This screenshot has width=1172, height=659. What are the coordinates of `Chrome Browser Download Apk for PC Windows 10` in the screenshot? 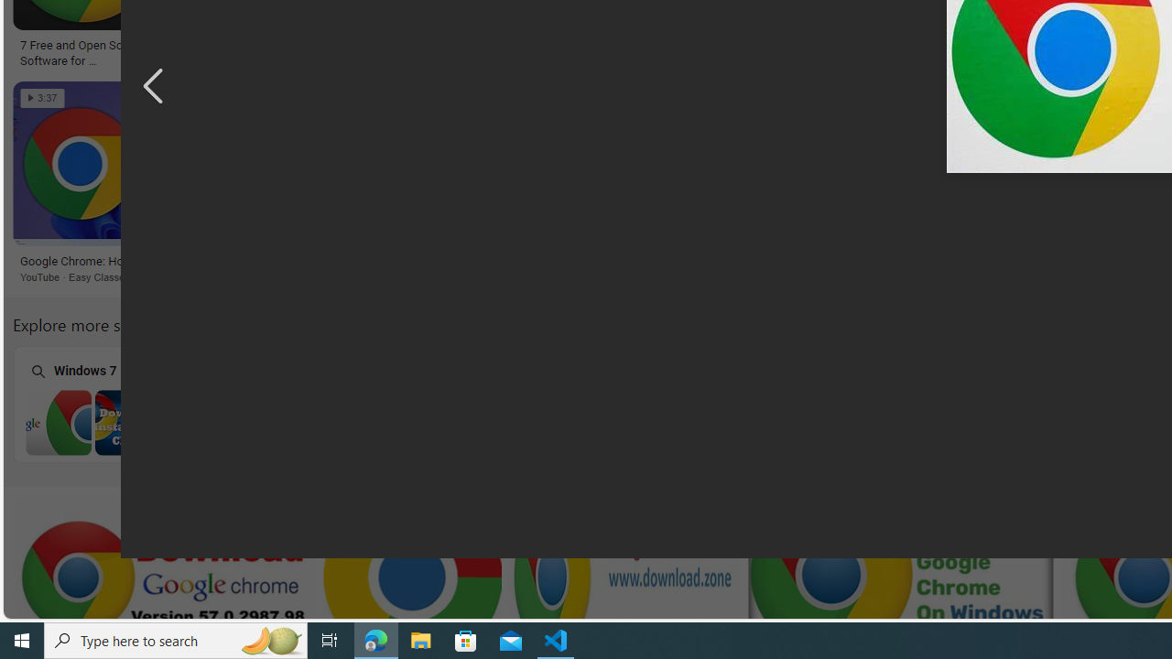 It's located at (1066, 422).